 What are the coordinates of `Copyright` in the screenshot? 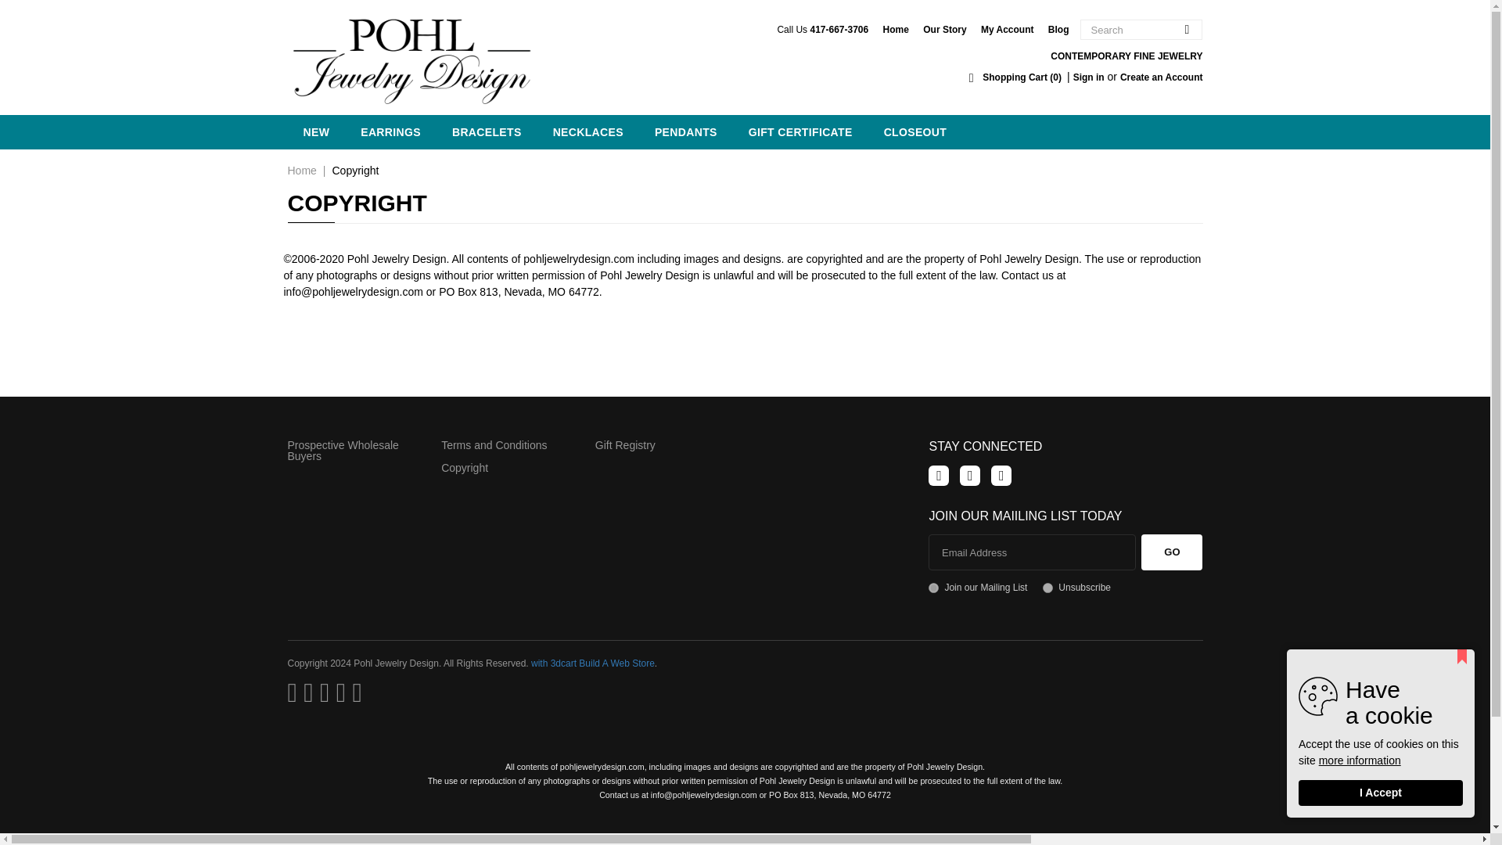 It's located at (465, 467).